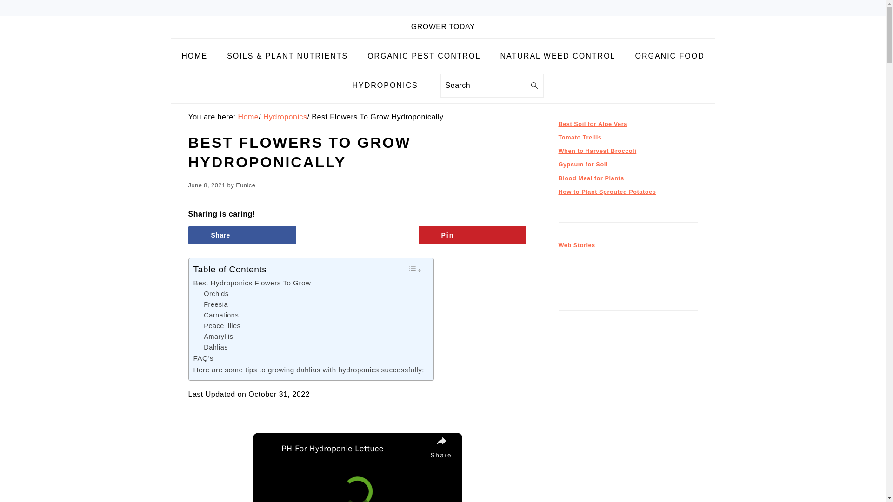 The height and width of the screenshot is (502, 893). I want to click on Amaryllis, so click(218, 337).